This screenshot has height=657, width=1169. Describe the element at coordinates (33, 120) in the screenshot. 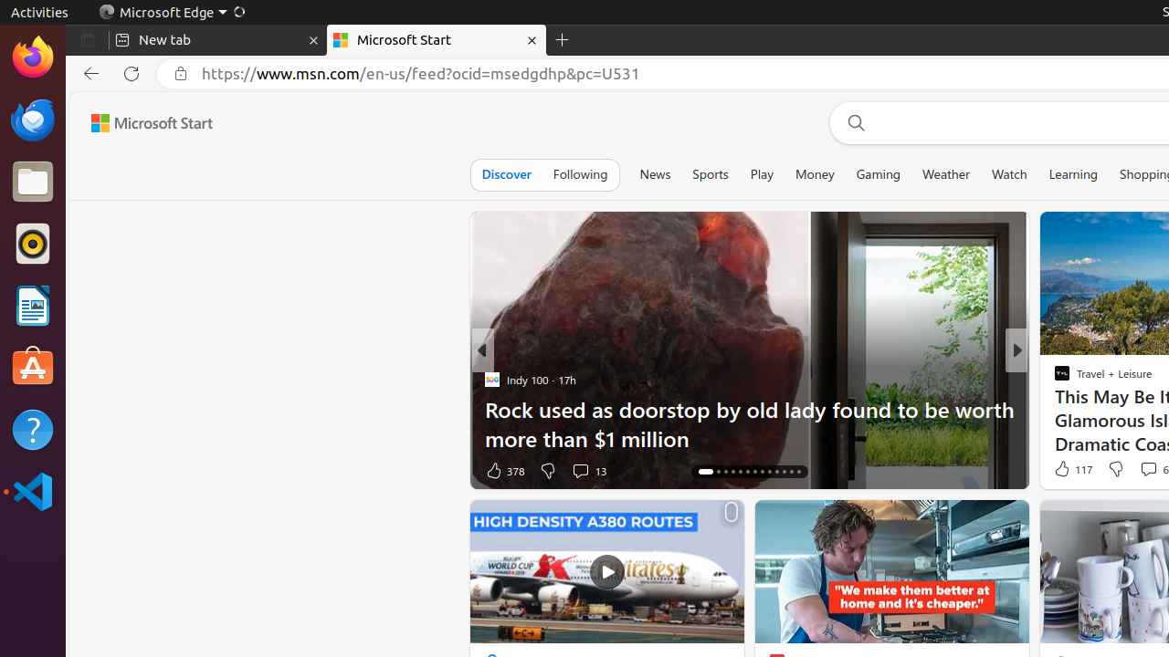

I see `Thunderbird Mail` at that location.